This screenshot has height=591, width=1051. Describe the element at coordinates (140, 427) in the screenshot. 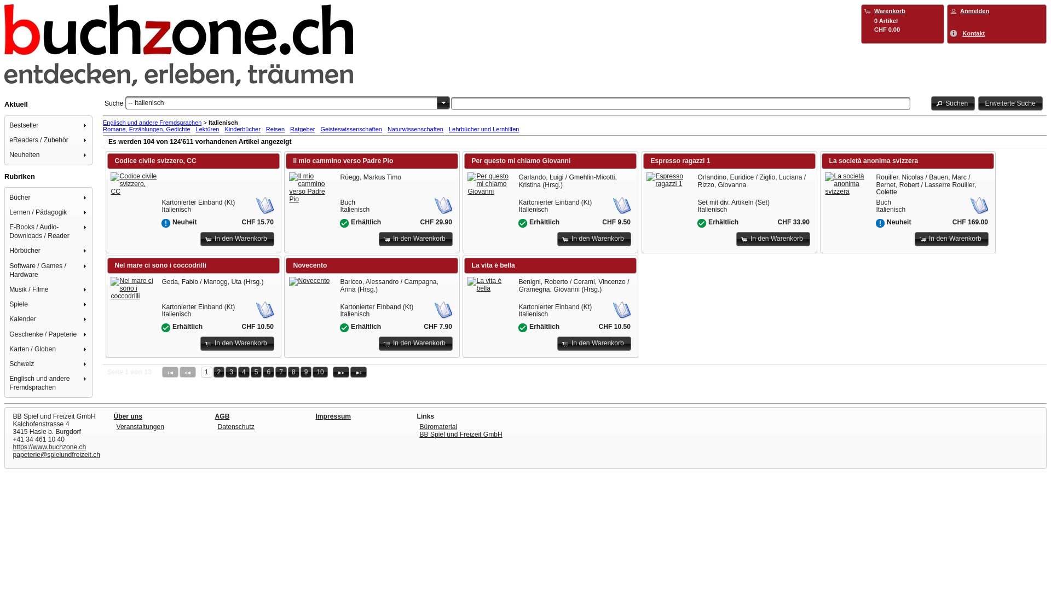

I see `Veranstaltungen` at that location.